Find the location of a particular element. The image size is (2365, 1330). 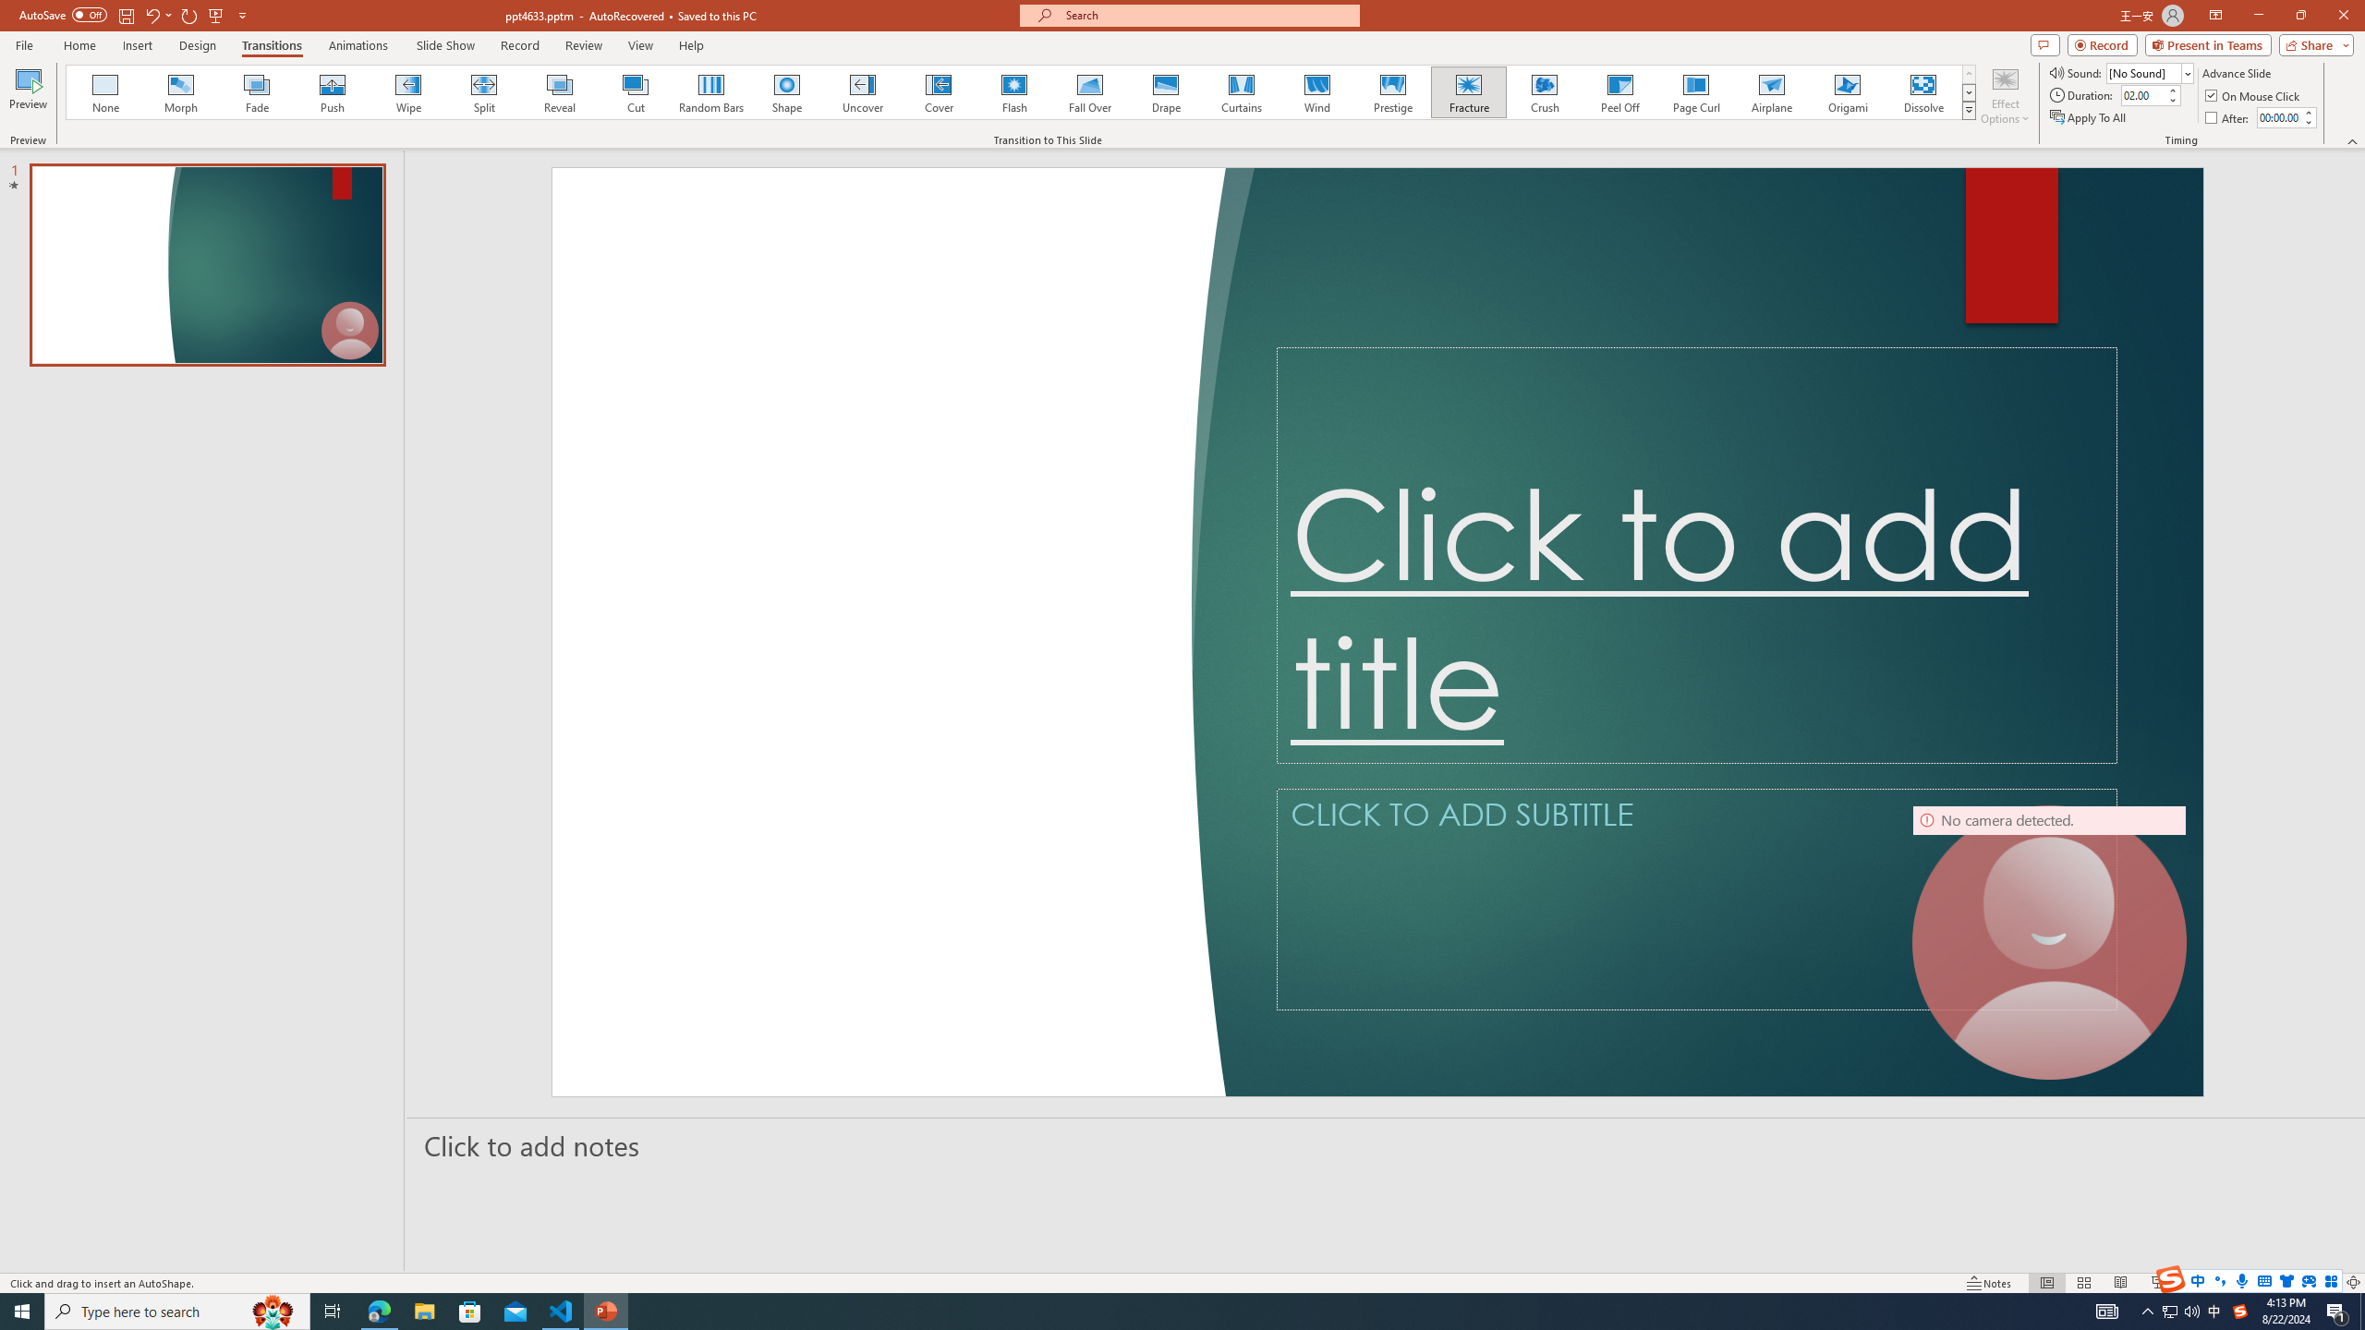

Effect Options is located at coordinates (2005, 95).